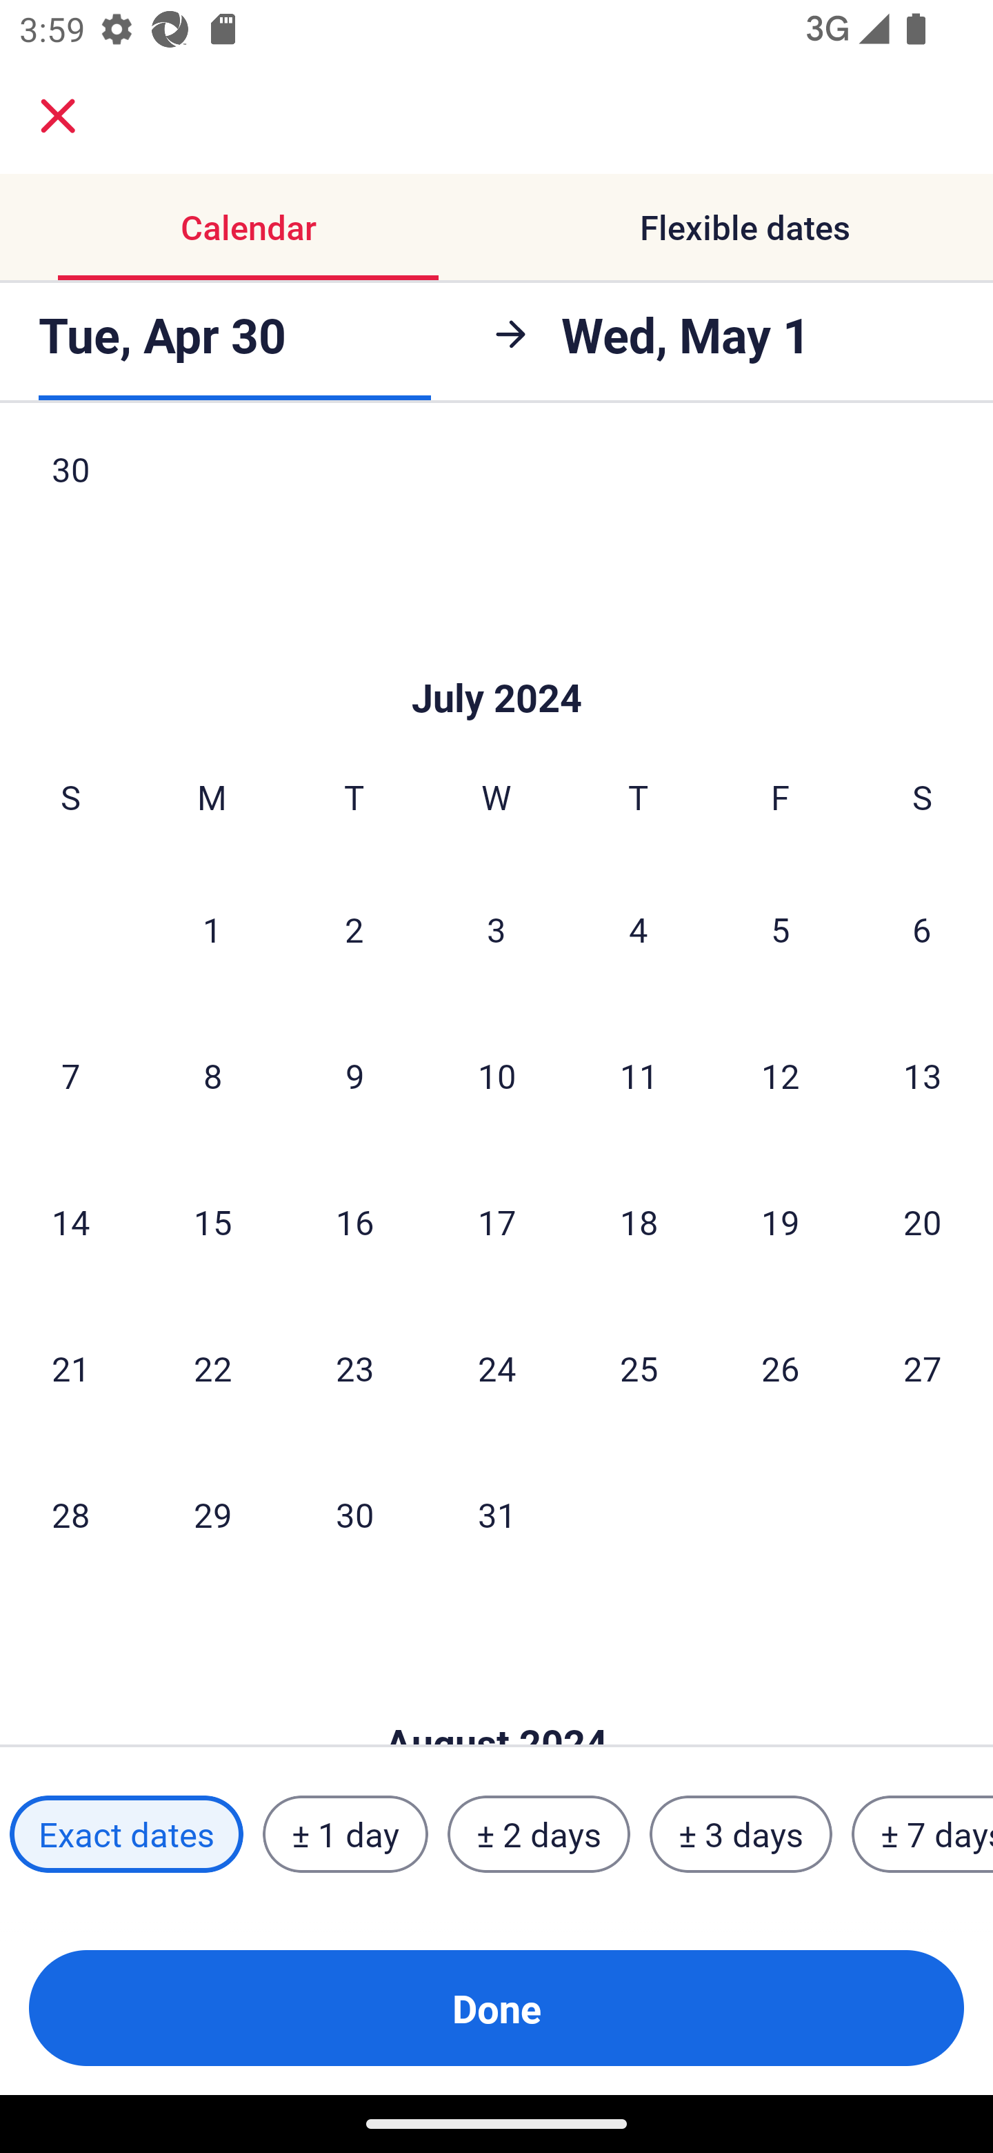 This screenshot has width=993, height=2153. Describe the element at coordinates (58, 116) in the screenshot. I see `close.` at that location.